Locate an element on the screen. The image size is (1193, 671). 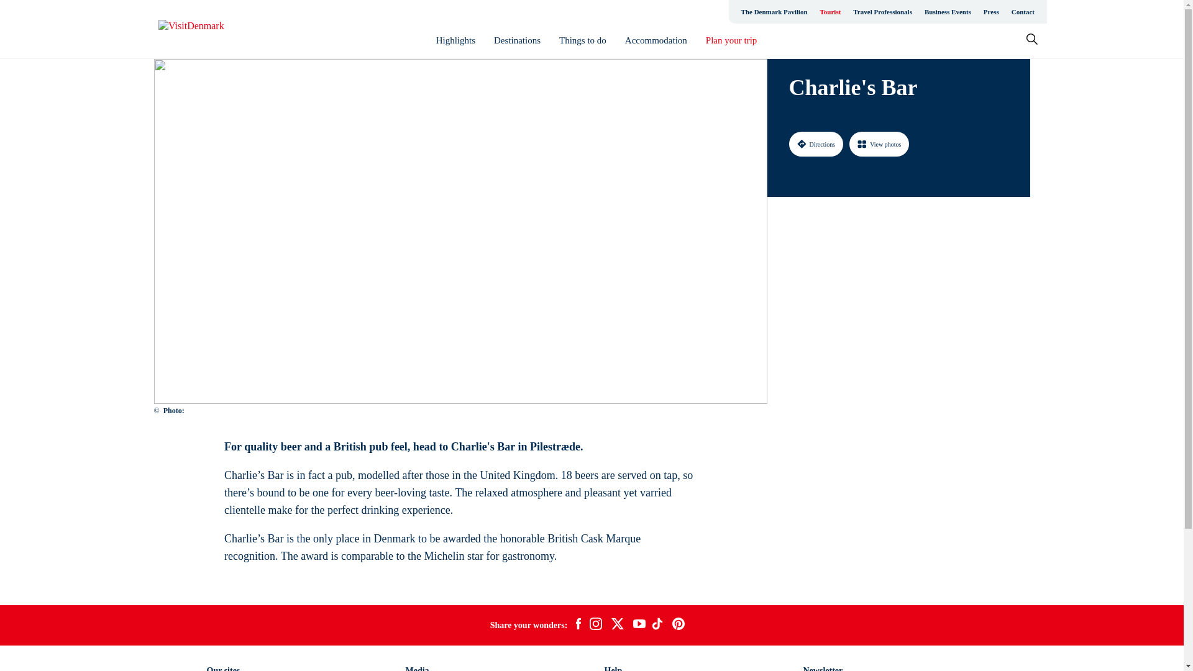
Directions is located at coordinates (816, 144).